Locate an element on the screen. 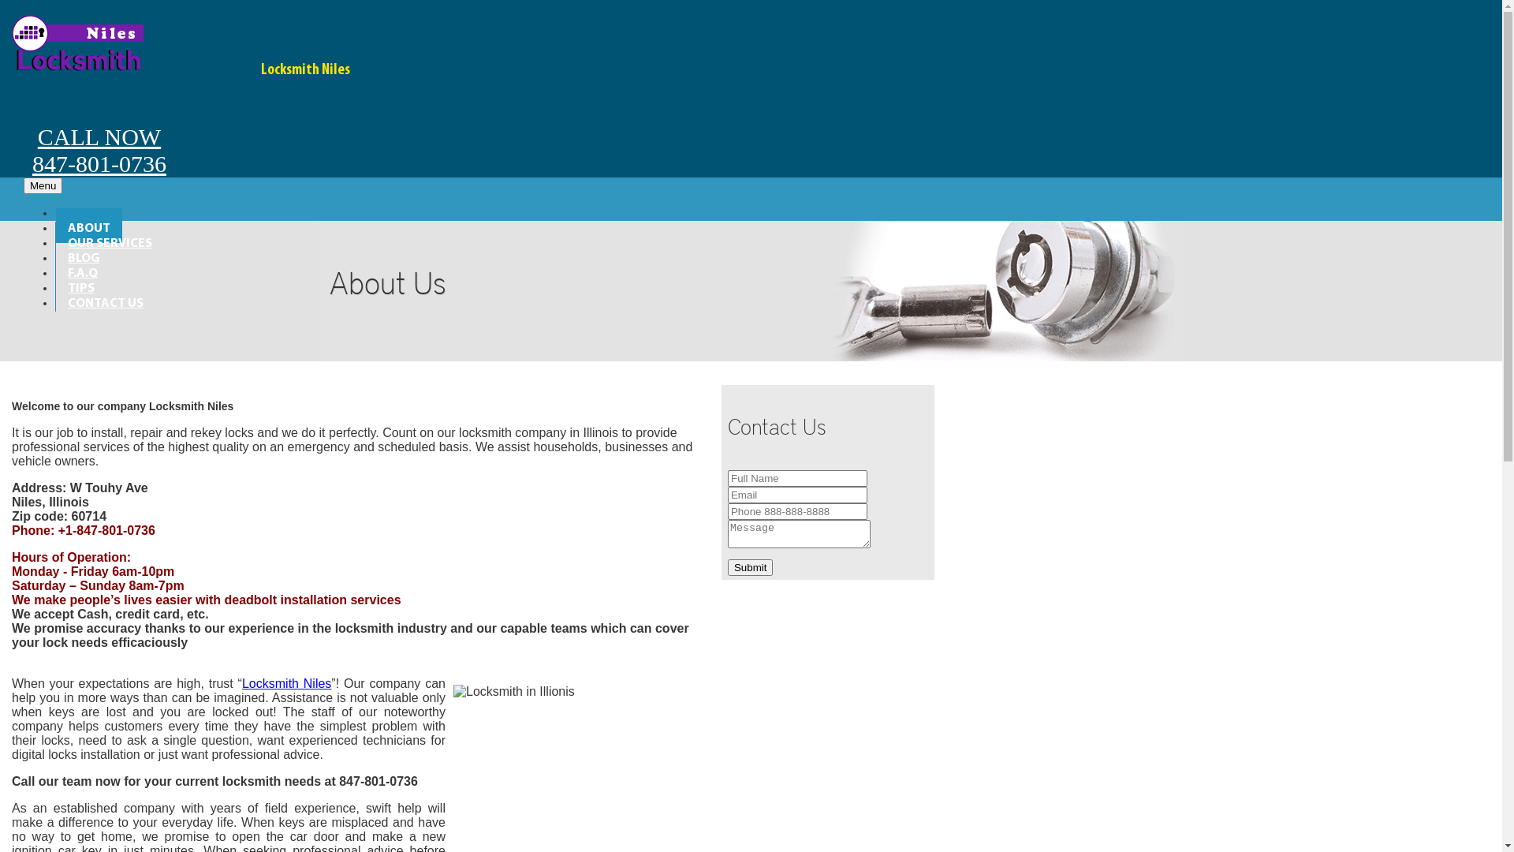 The image size is (1514, 852). BLOG is located at coordinates (84, 256).